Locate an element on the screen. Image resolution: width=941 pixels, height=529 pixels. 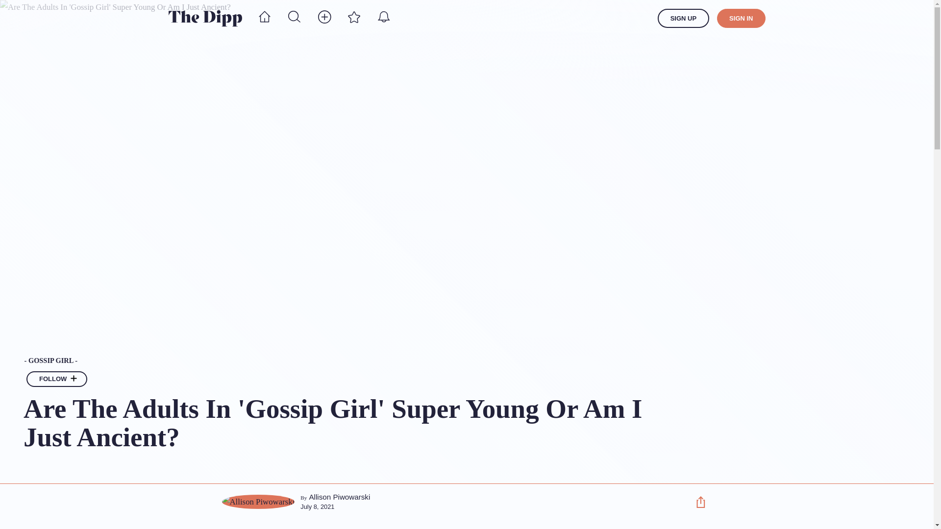
Allison Piwowarski is located at coordinates (339, 497).